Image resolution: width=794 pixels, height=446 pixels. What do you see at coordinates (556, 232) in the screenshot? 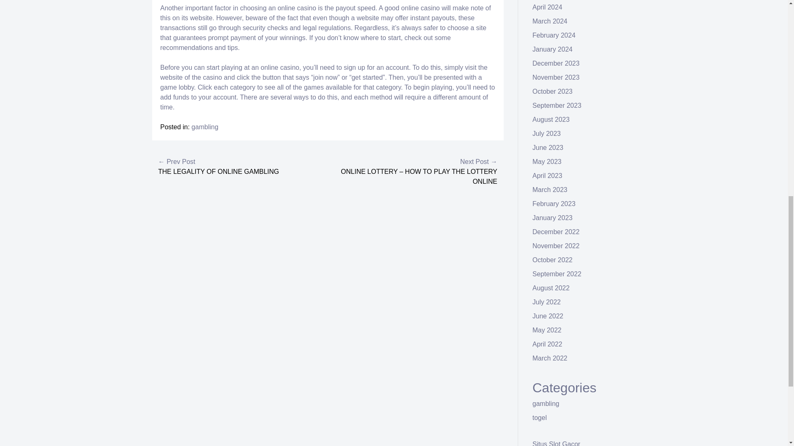
I see `December 2022` at bounding box center [556, 232].